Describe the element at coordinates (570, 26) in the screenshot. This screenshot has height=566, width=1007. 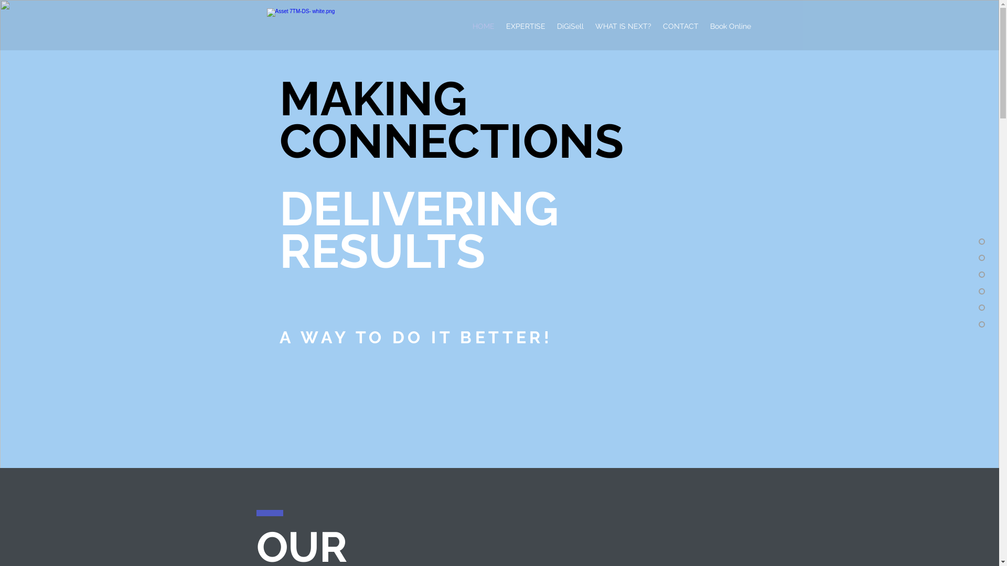
I see `DiGiSell` at that location.